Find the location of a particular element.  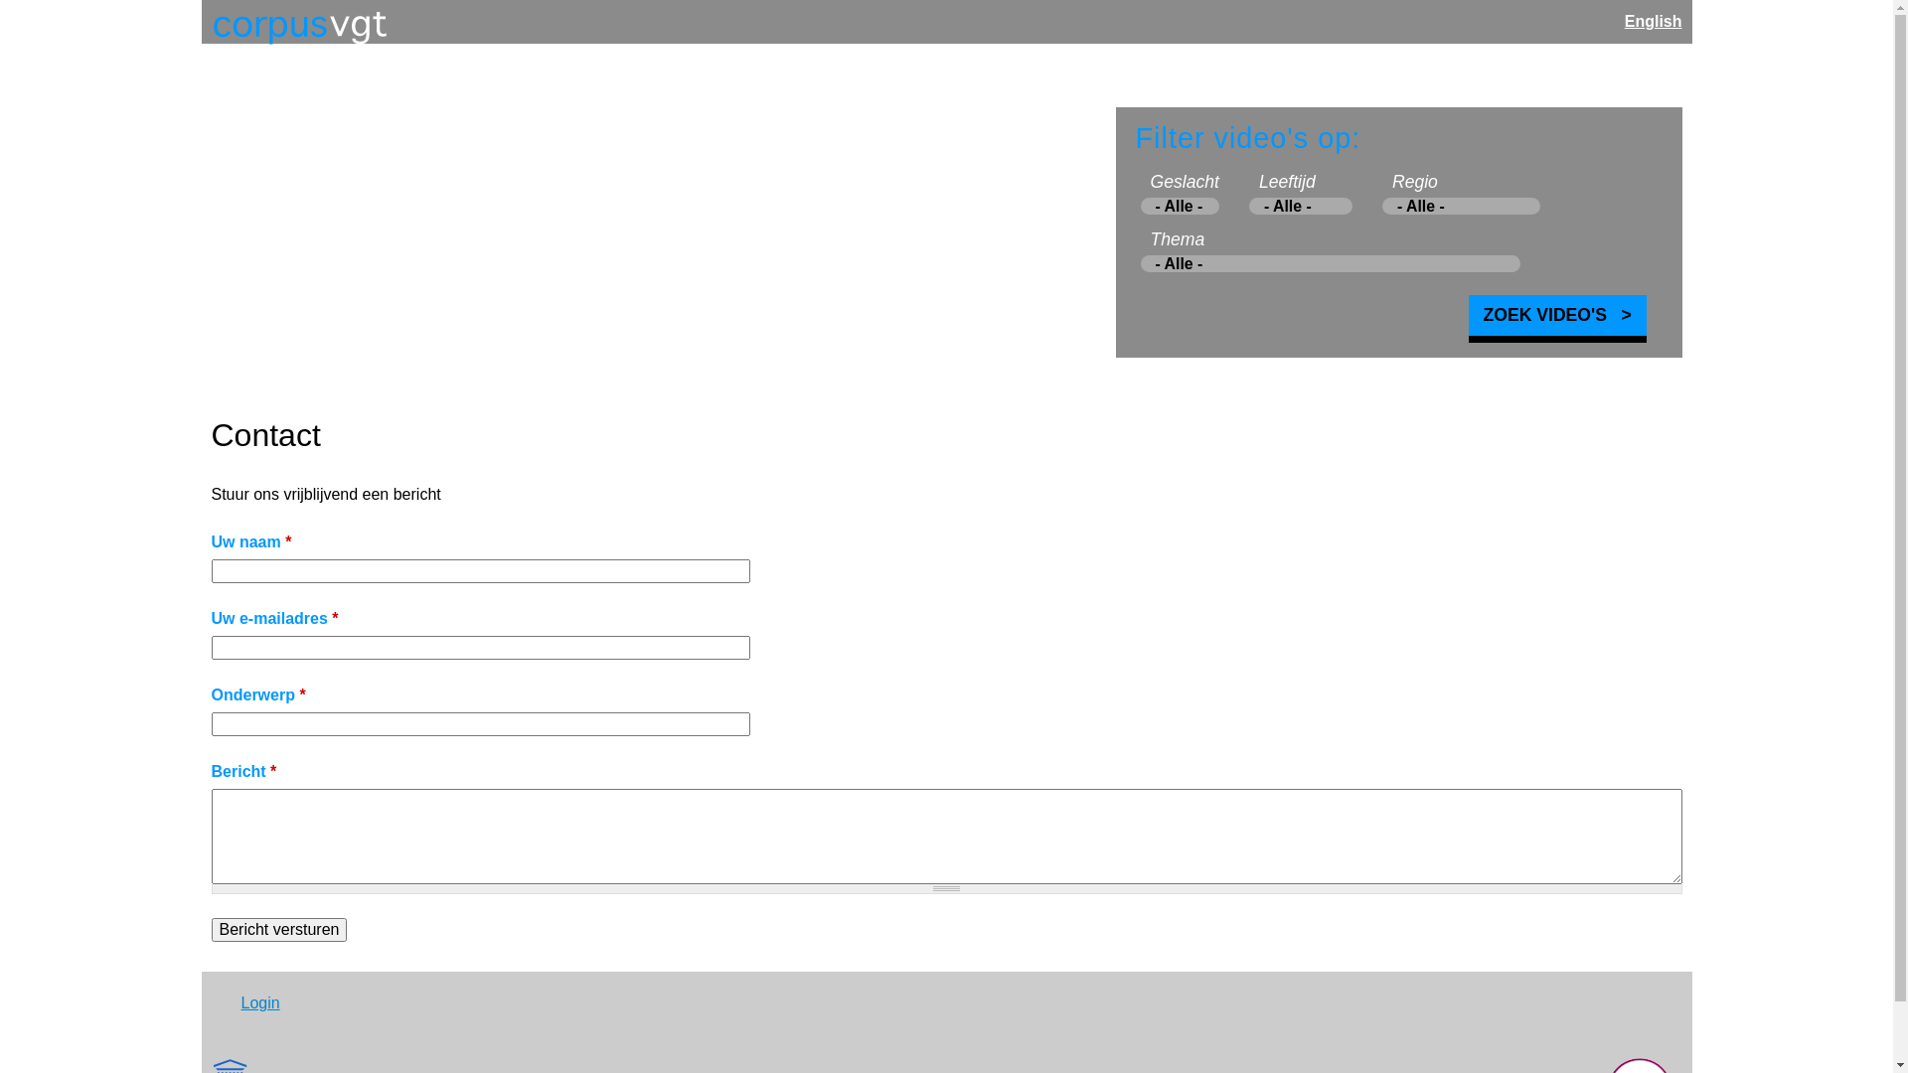

Jump to navigation is located at coordinates (946, 3).